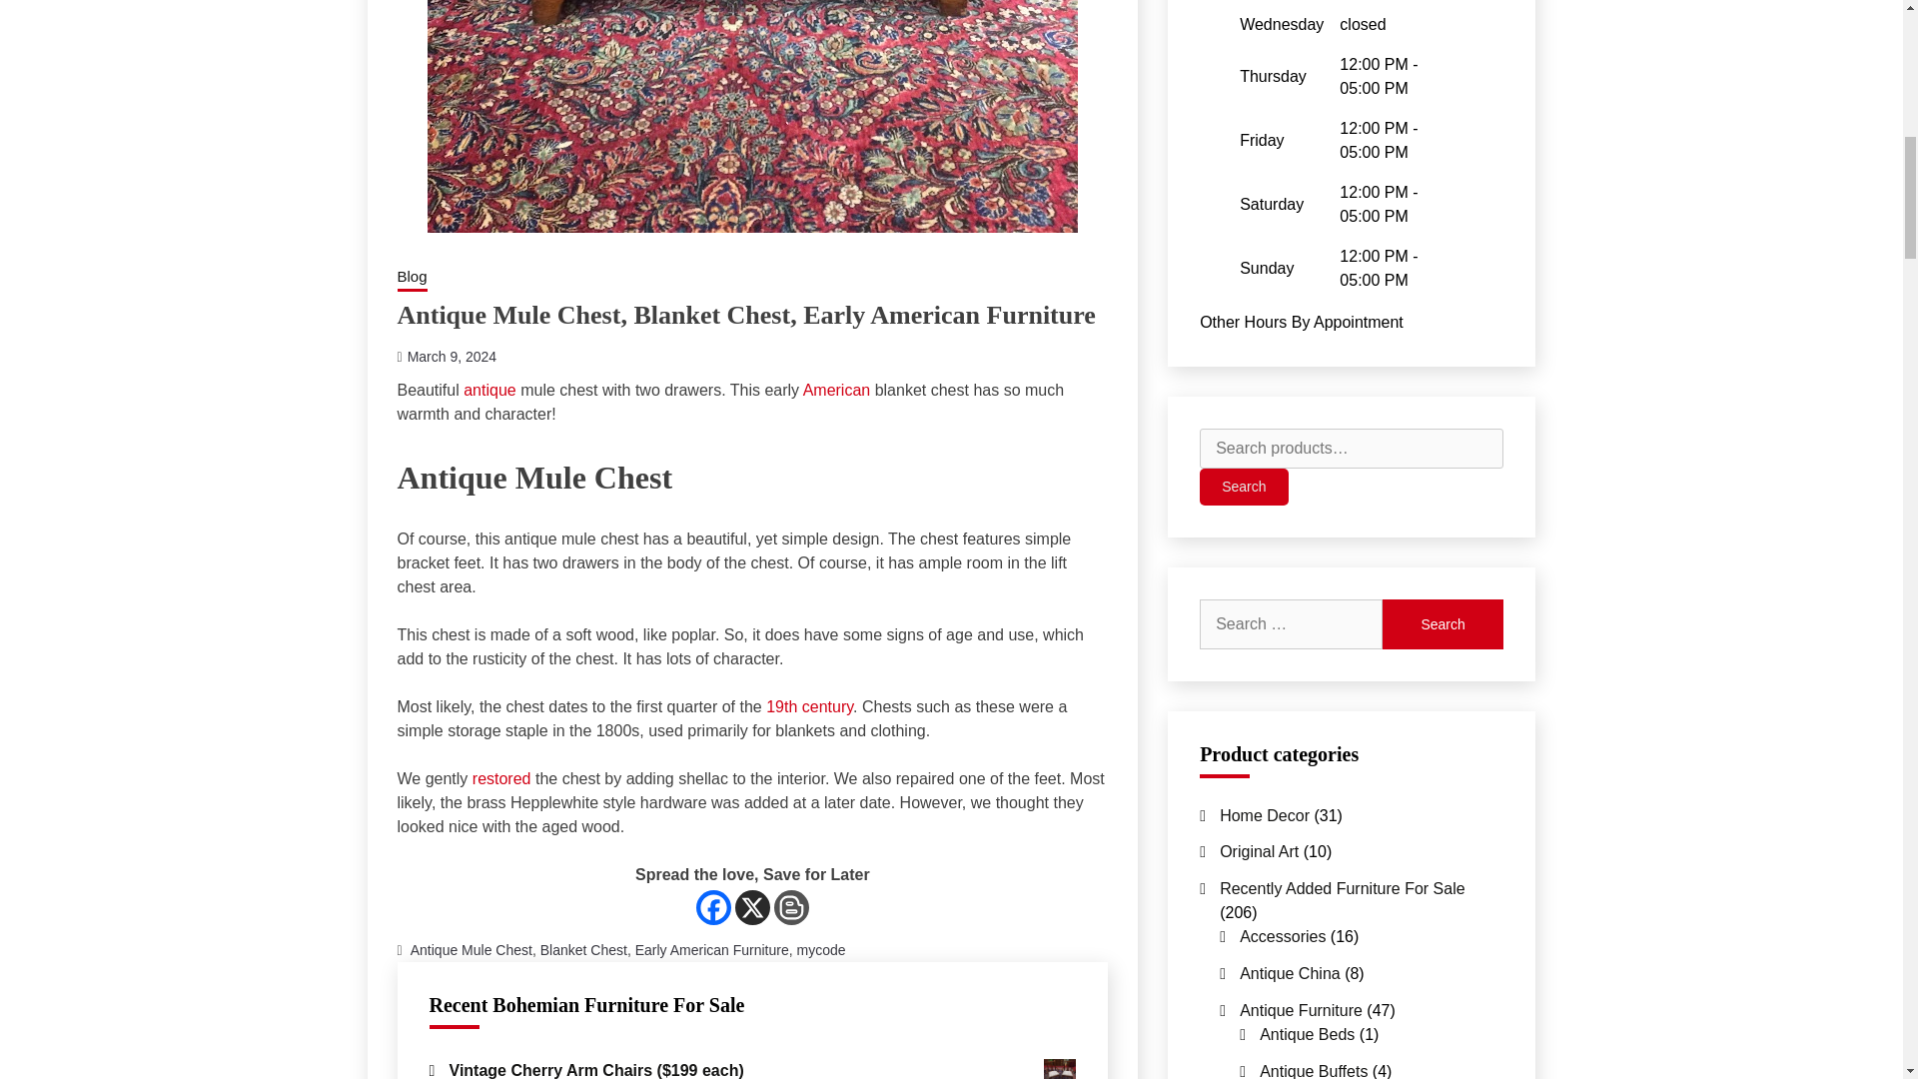  What do you see at coordinates (713, 907) in the screenshot?
I see `Facebook` at bounding box center [713, 907].